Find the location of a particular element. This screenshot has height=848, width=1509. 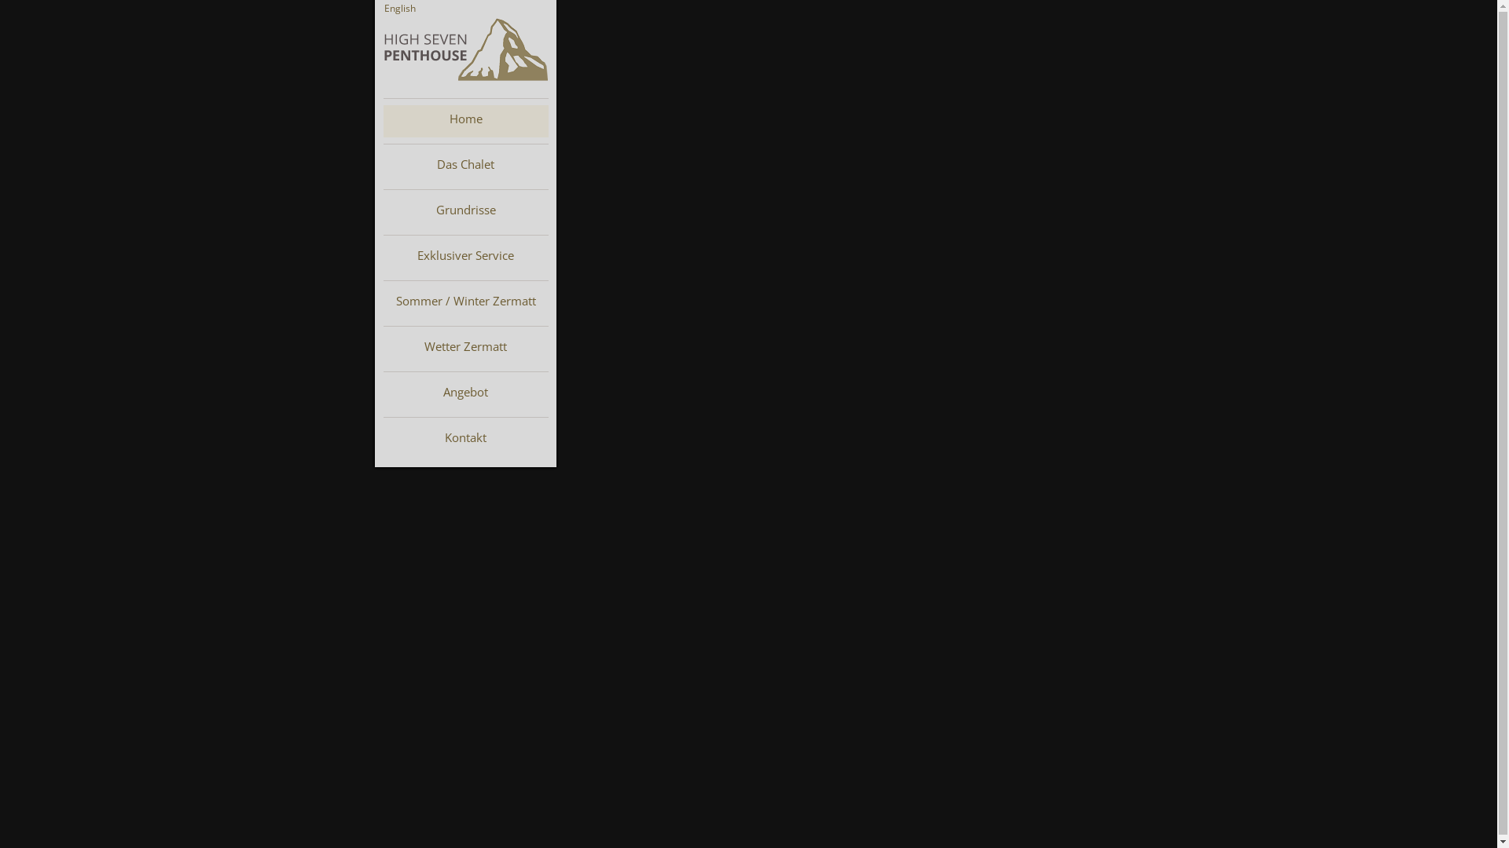

Sommer / Winter Zermatt is located at coordinates (466, 303).